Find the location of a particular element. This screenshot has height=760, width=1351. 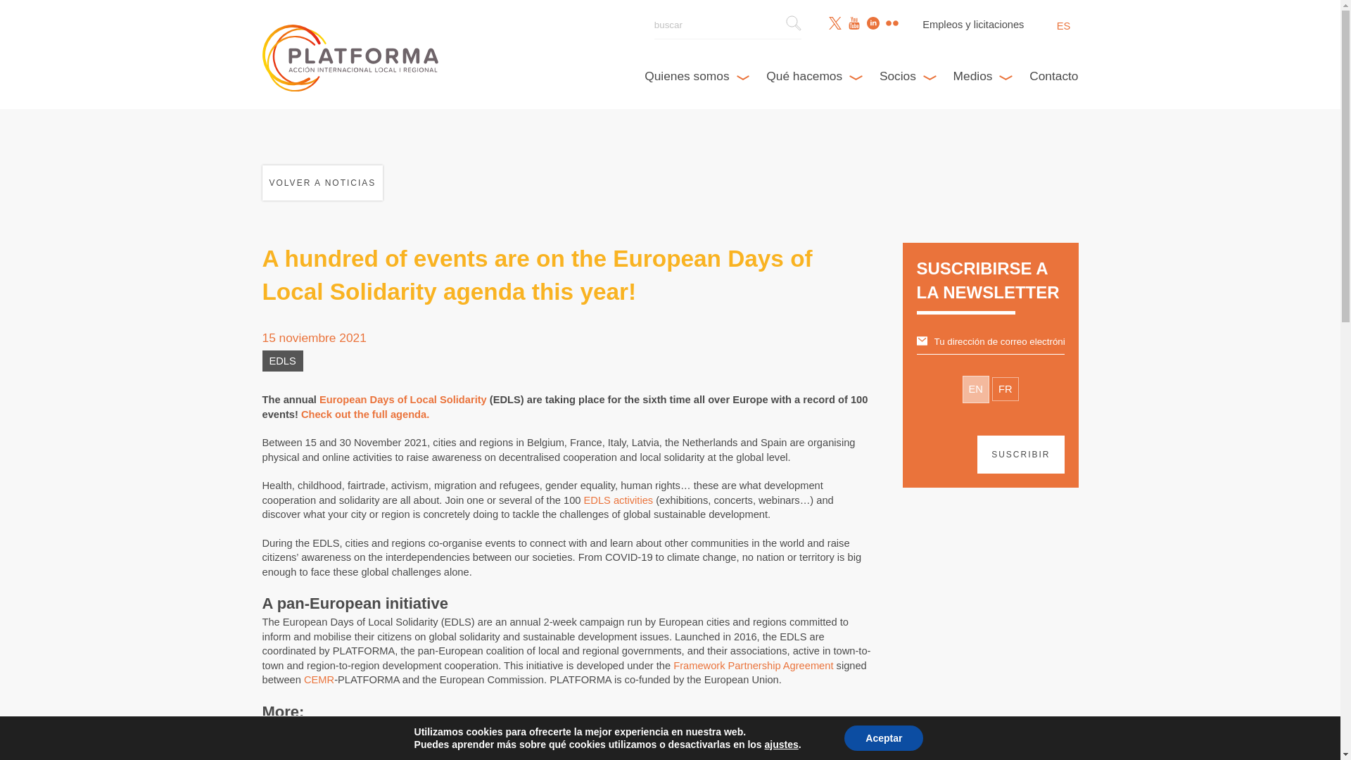

Check out the full agenda. is located at coordinates (365, 414).